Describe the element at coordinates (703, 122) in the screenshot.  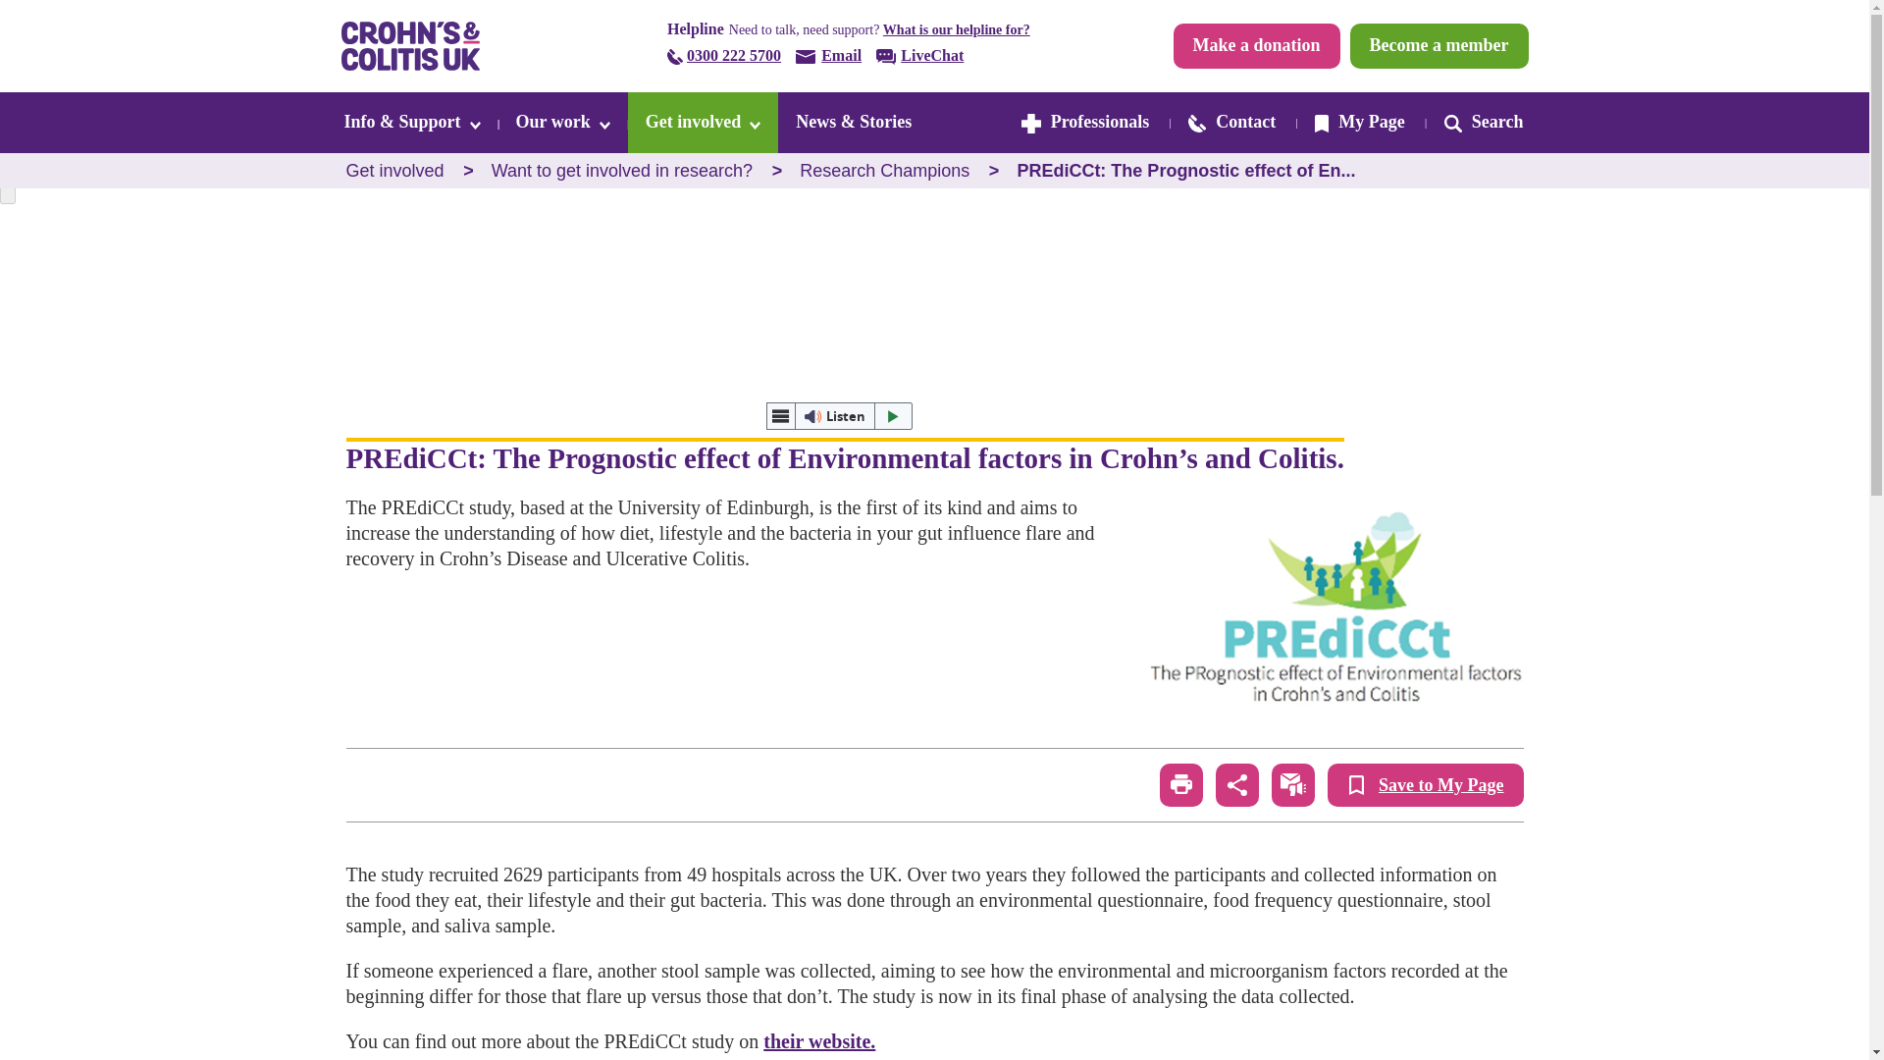
I see `Get involved` at that location.